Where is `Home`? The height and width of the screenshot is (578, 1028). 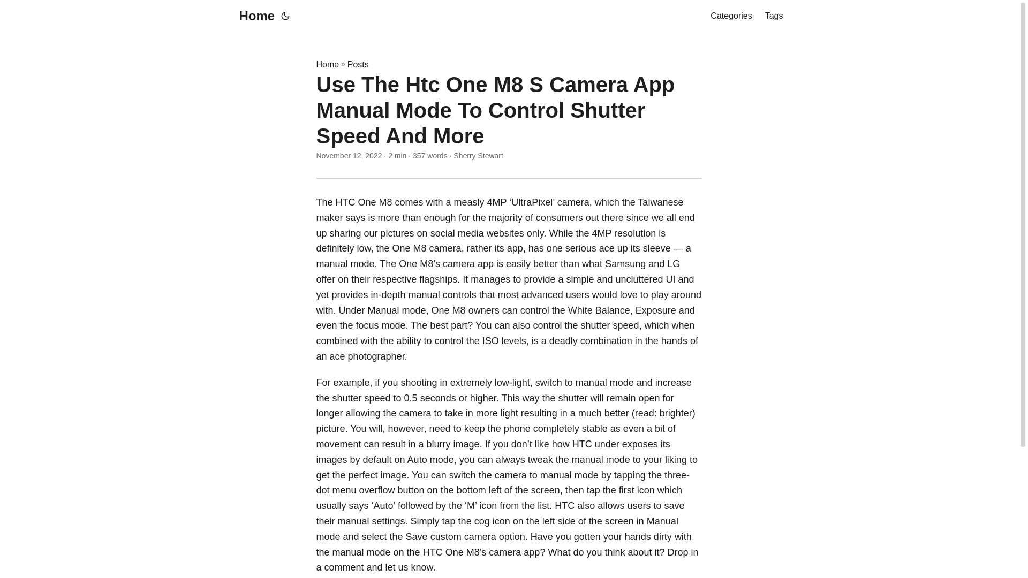 Home is located at coordinates (327, 64).